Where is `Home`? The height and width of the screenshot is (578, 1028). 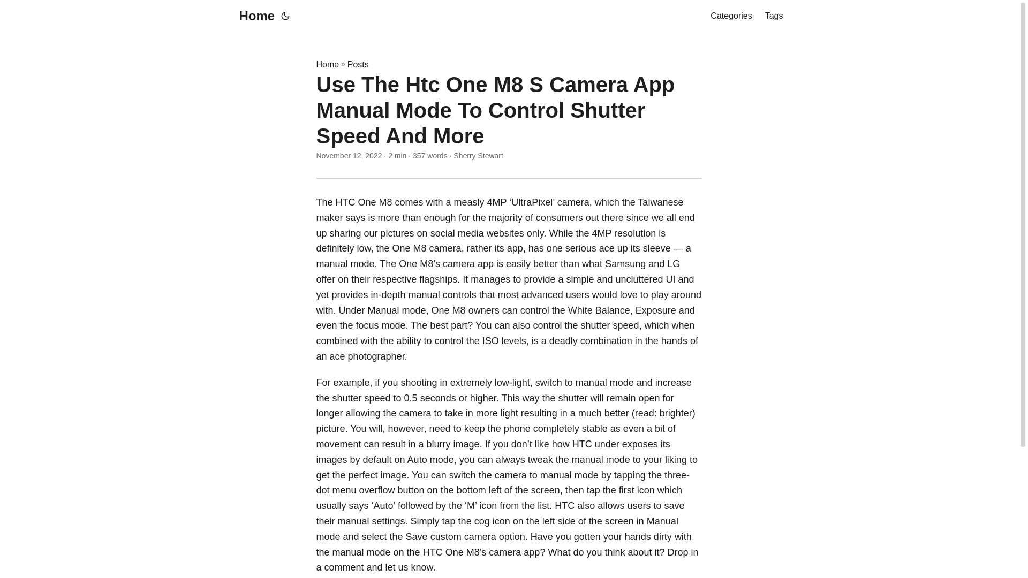 Home is located at coordinates (327, 64).